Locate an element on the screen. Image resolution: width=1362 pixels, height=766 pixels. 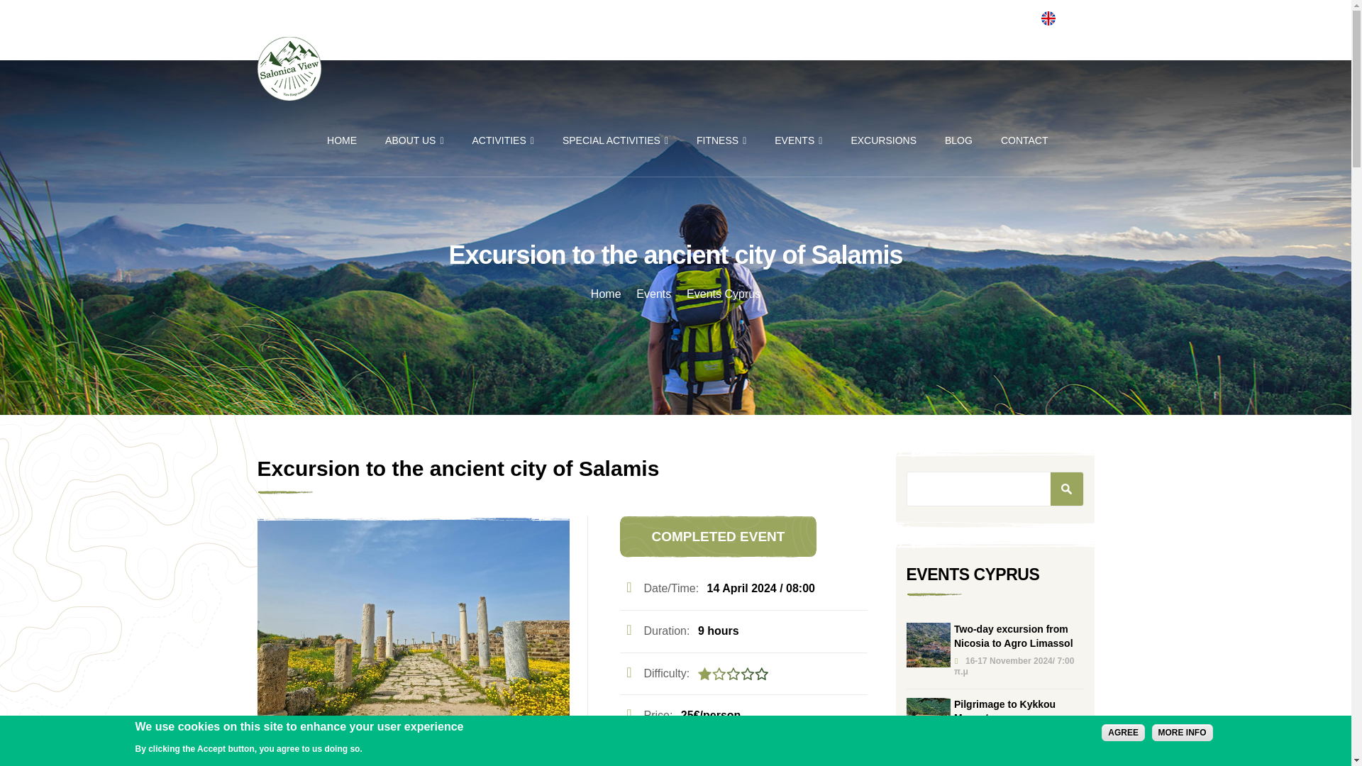
Level 1 is located at coordinates (732, 674).